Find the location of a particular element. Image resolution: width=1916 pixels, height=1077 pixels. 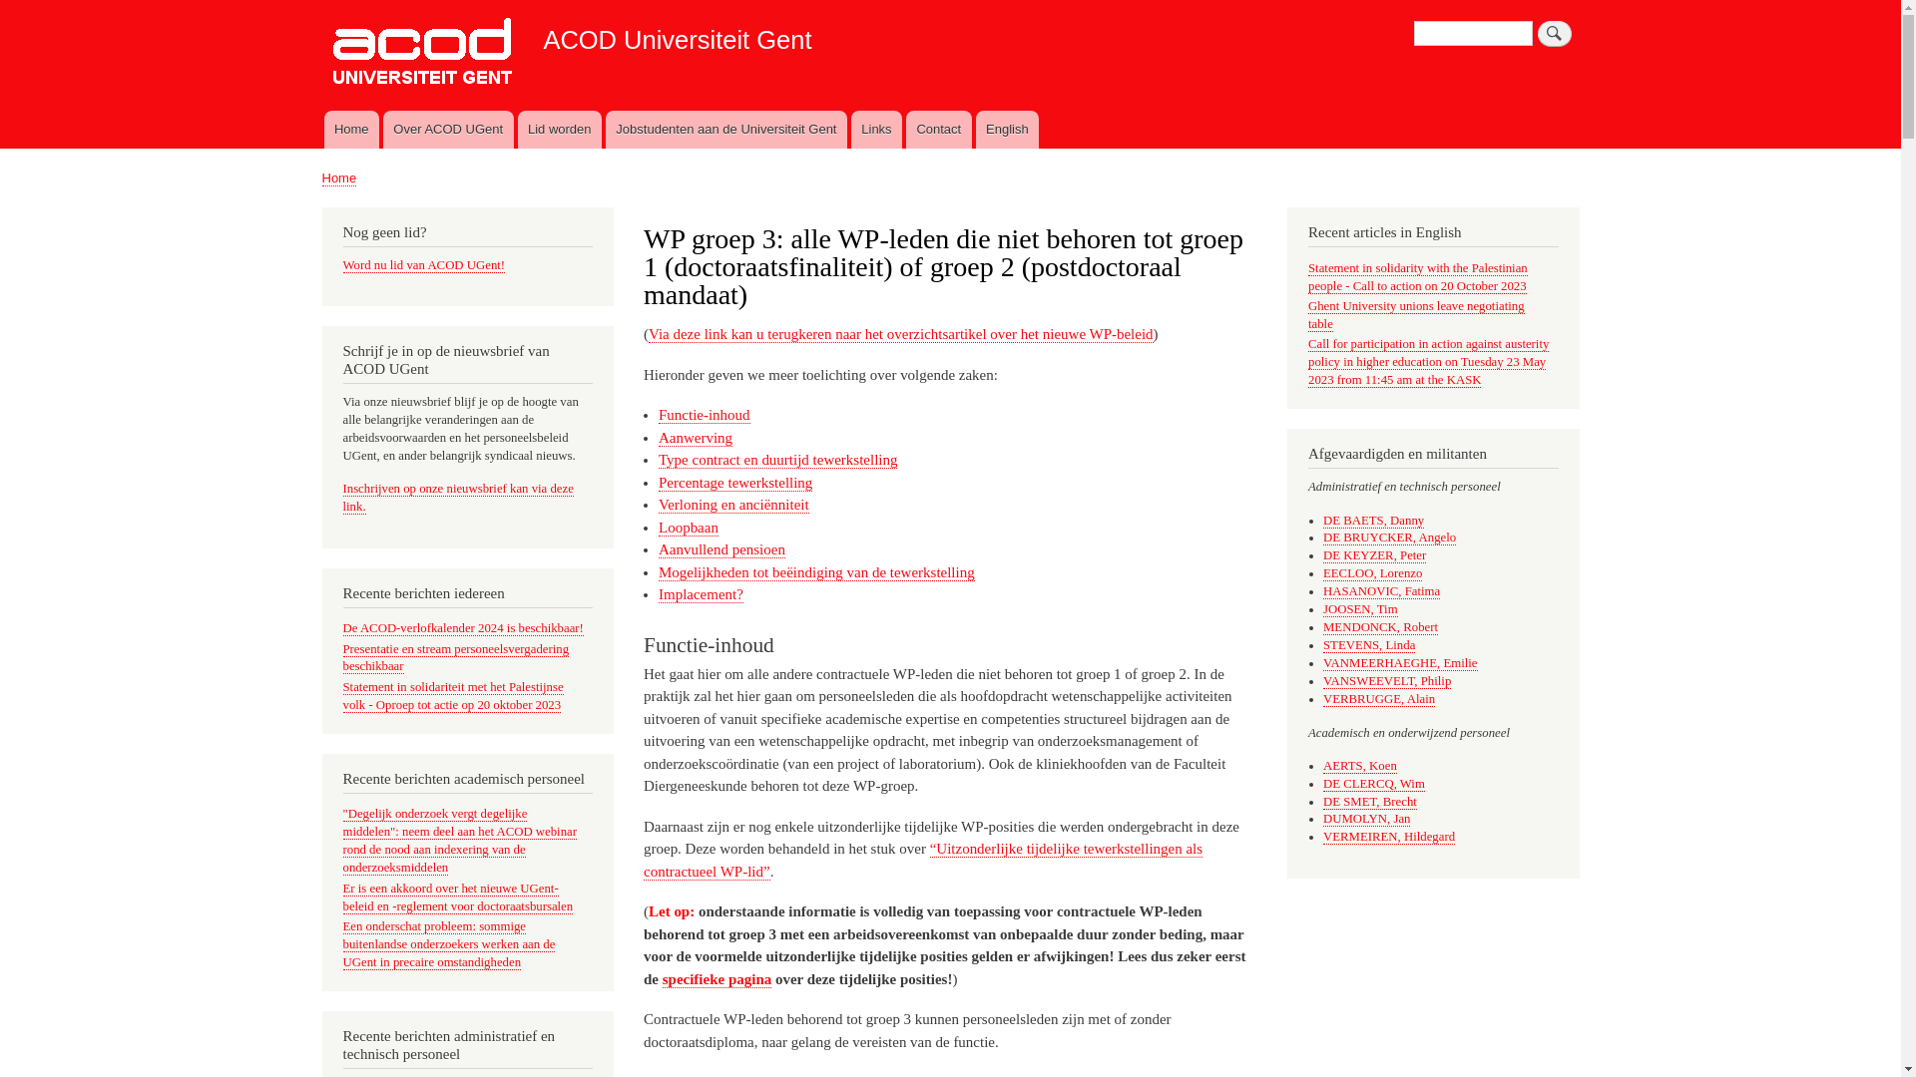

VANMEERHAEGHE, Emilie is located at coordinates (1401, 664).